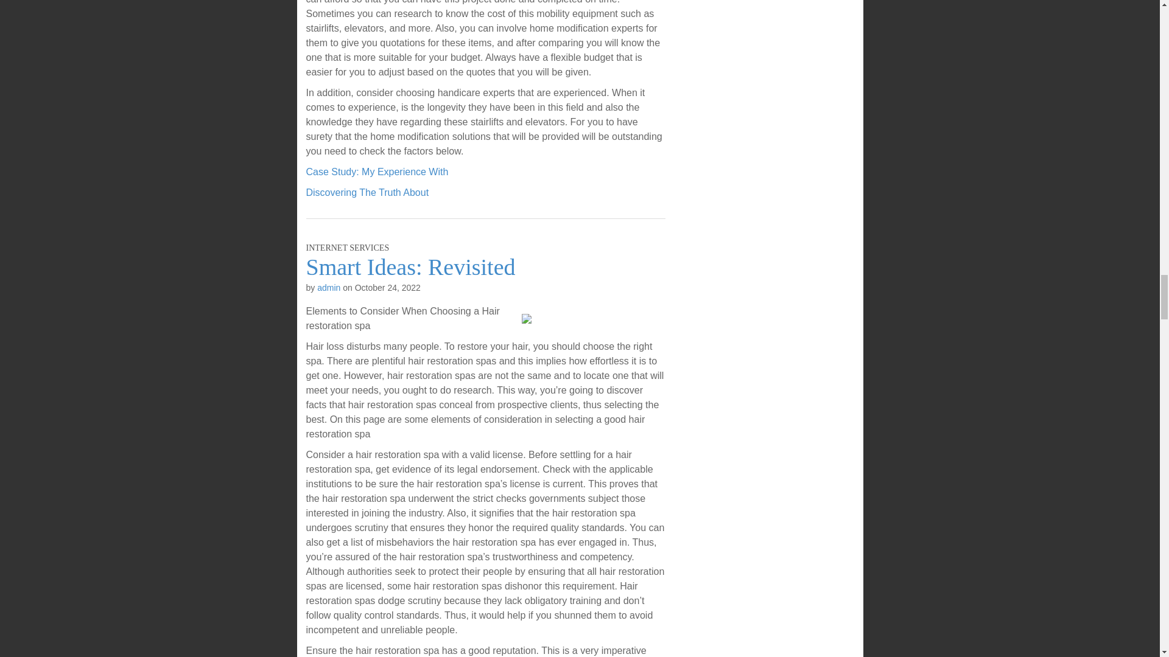 This screenshot has width=1169, height=657. What do you see at coordinates (328, 287) in the screenshot?
I see `admin` at bounding box center [328, 287].